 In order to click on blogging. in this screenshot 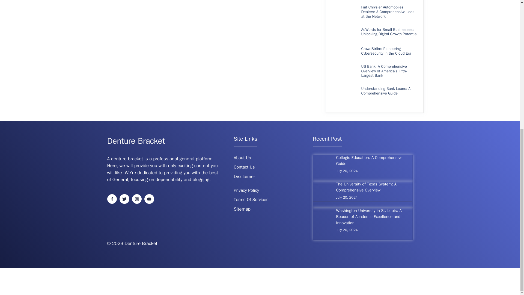, I will do `click(201, 179)`.